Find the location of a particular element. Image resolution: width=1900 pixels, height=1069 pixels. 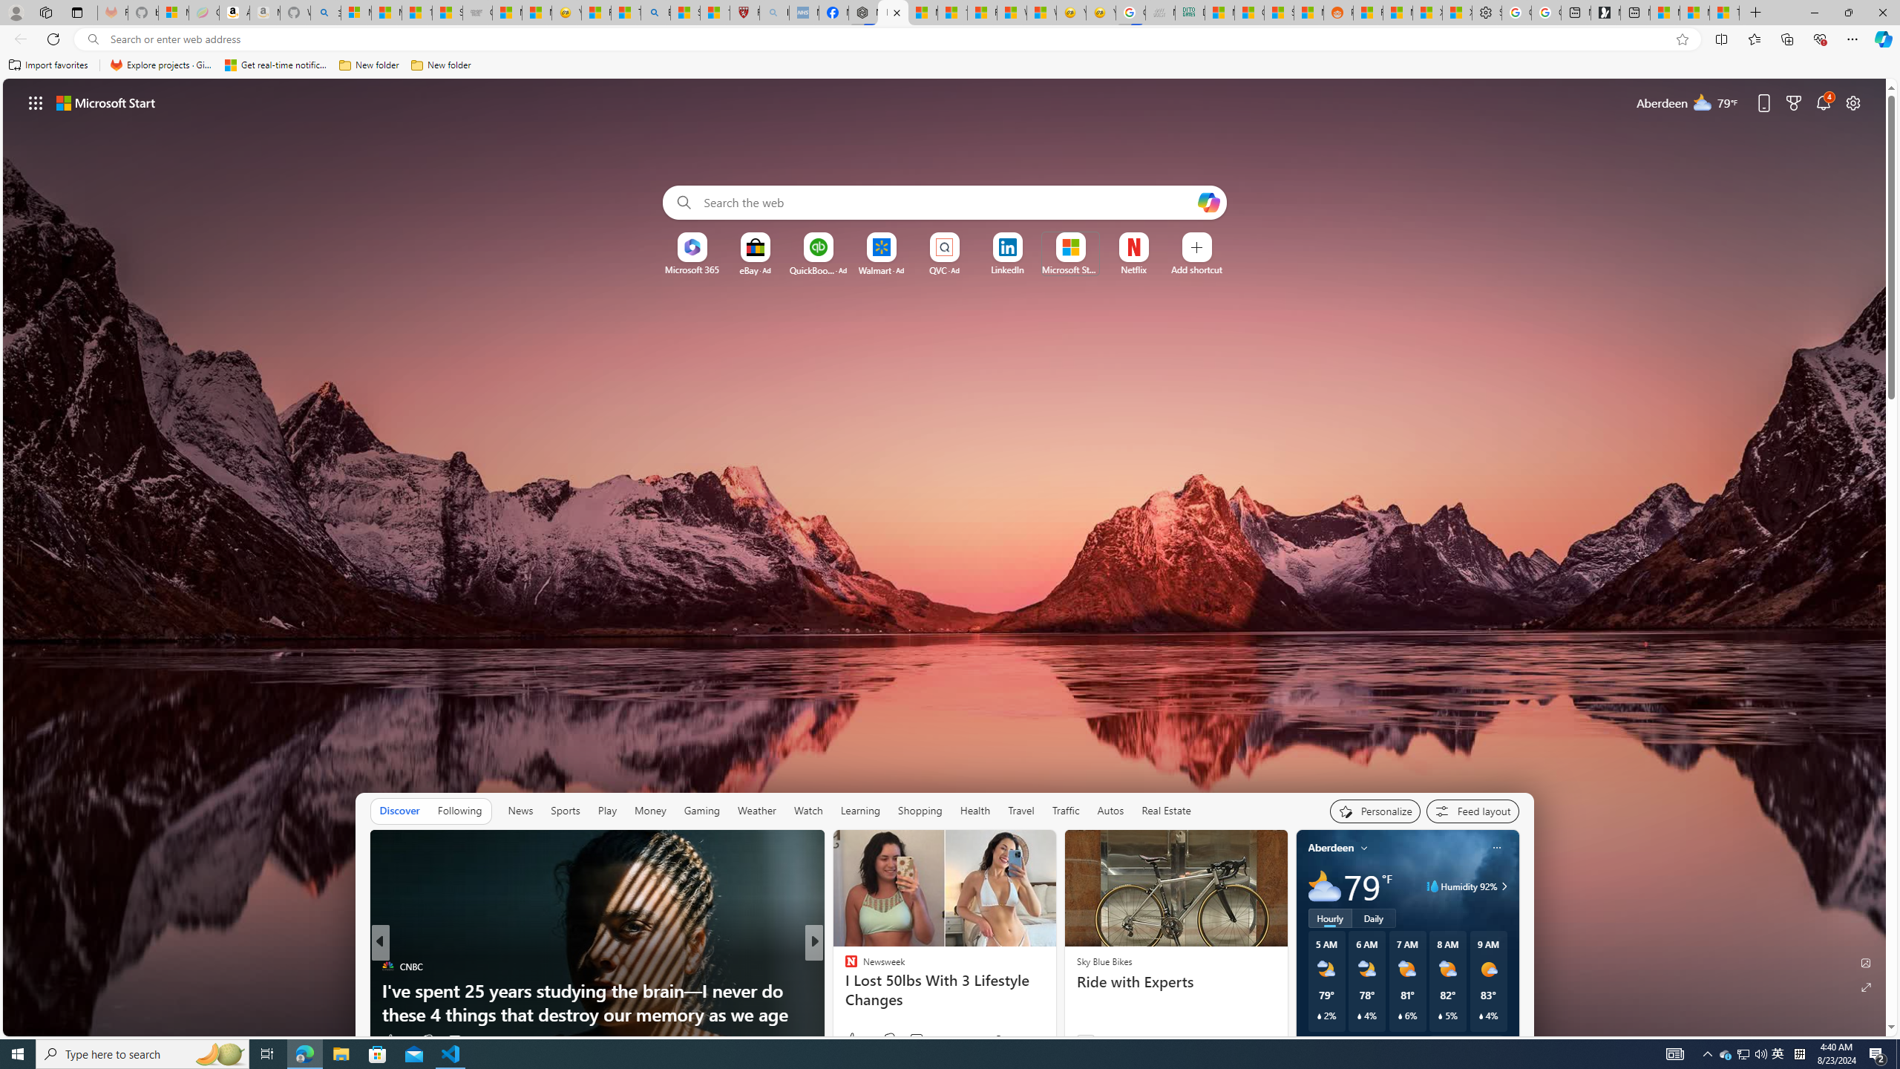

View comments 35 Comment is located at coordinates (923, 1039).